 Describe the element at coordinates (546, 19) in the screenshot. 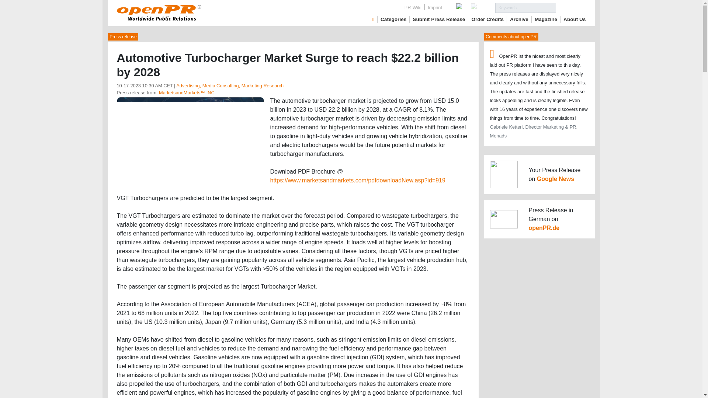

I see `Magazine` at that location.